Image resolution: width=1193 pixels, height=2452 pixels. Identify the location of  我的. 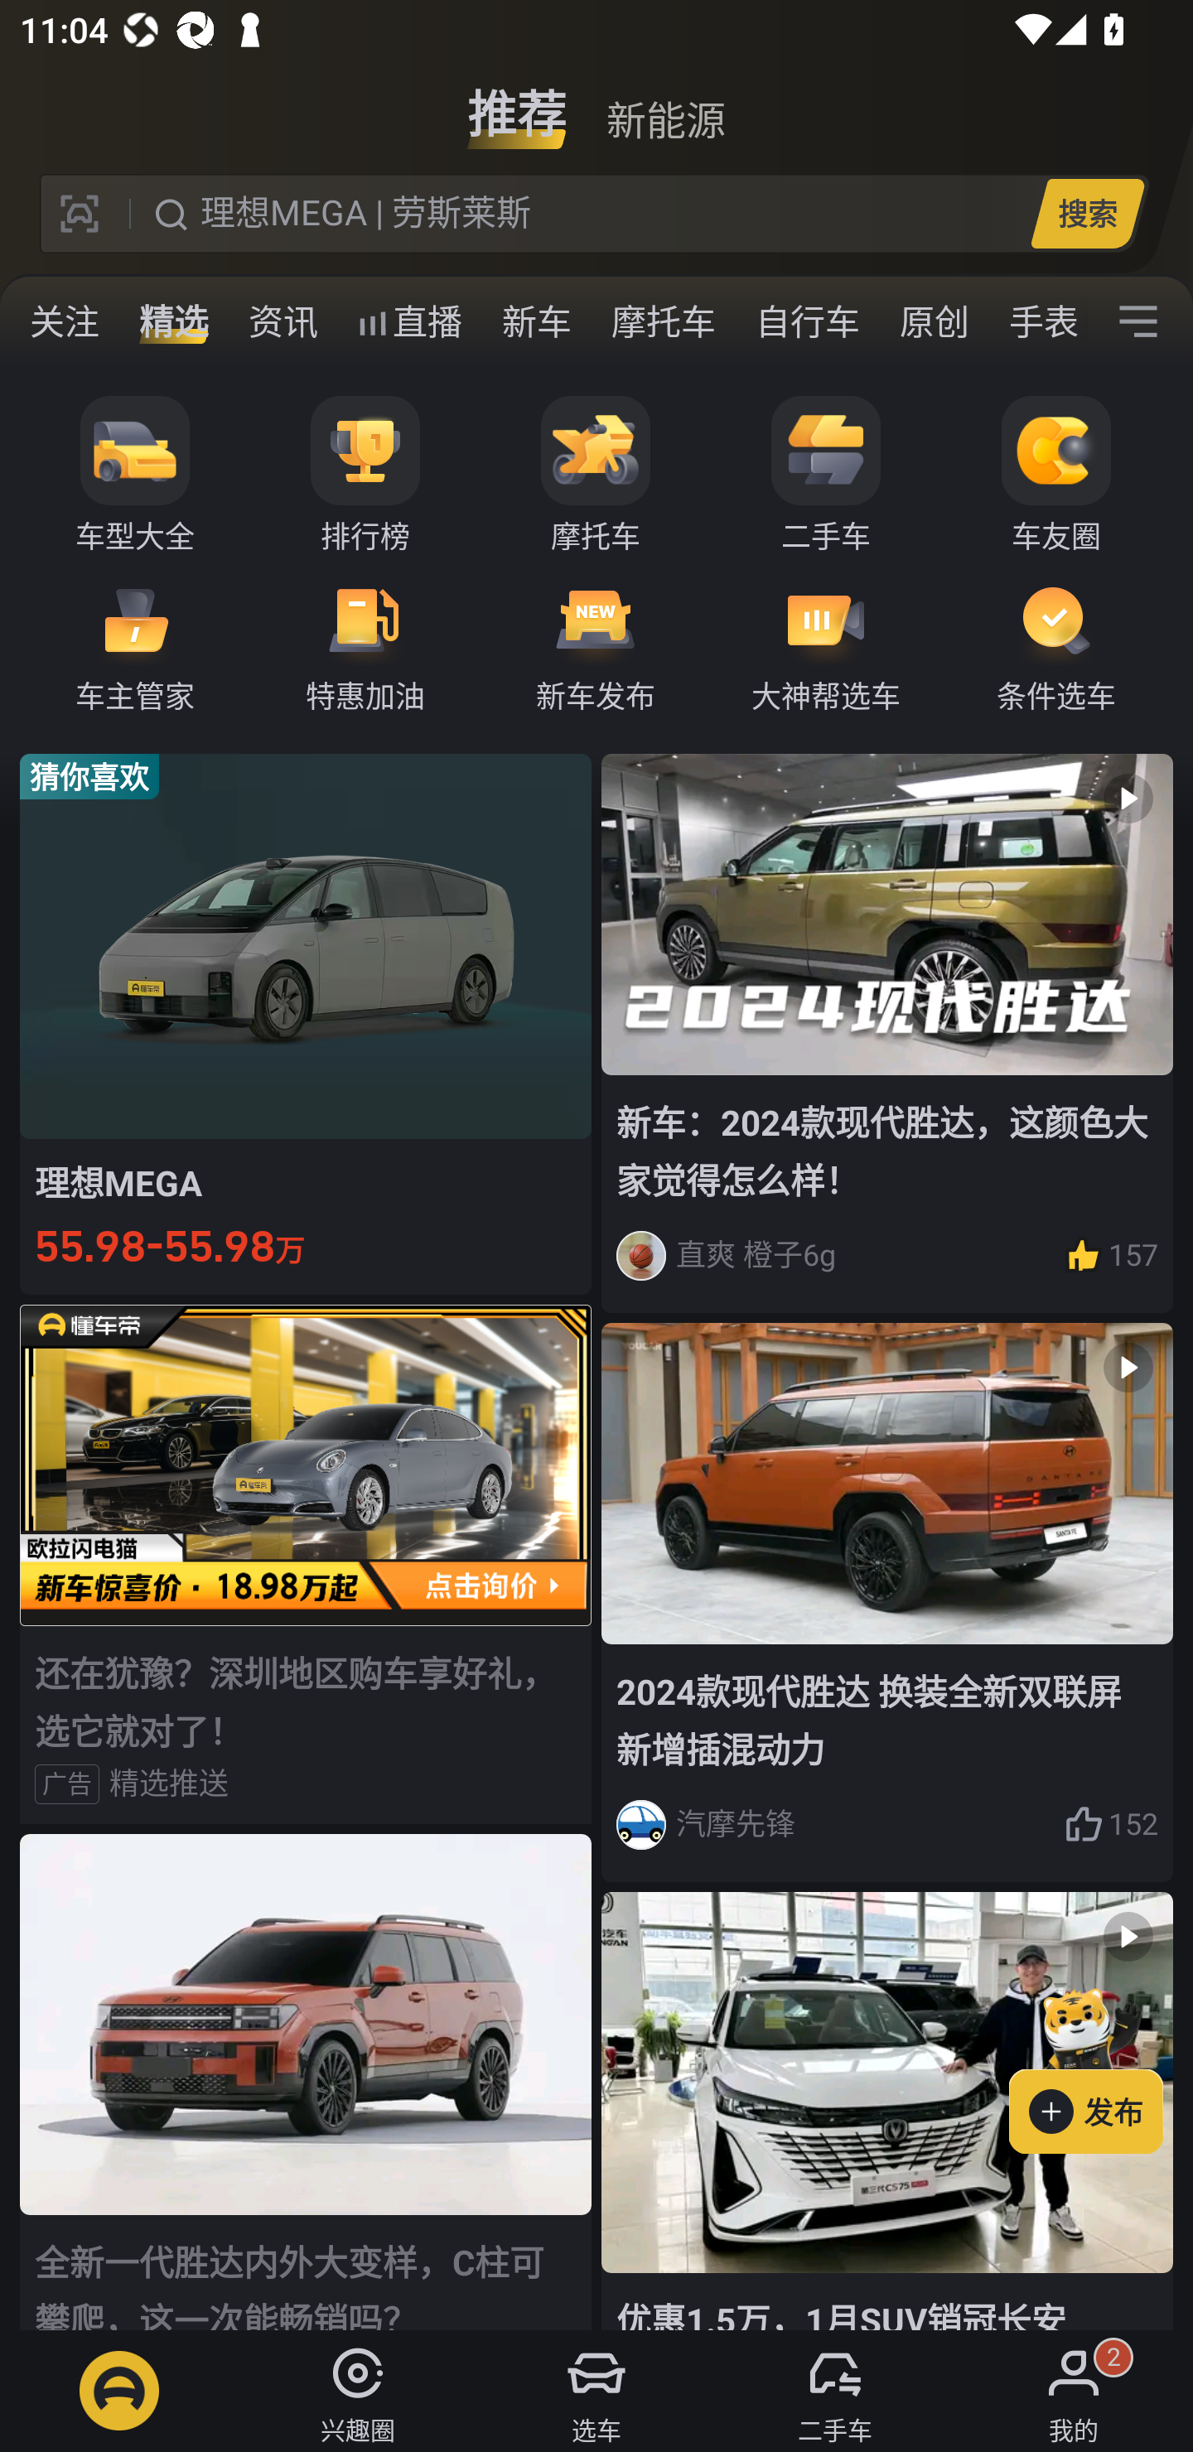
(1074, 2391).